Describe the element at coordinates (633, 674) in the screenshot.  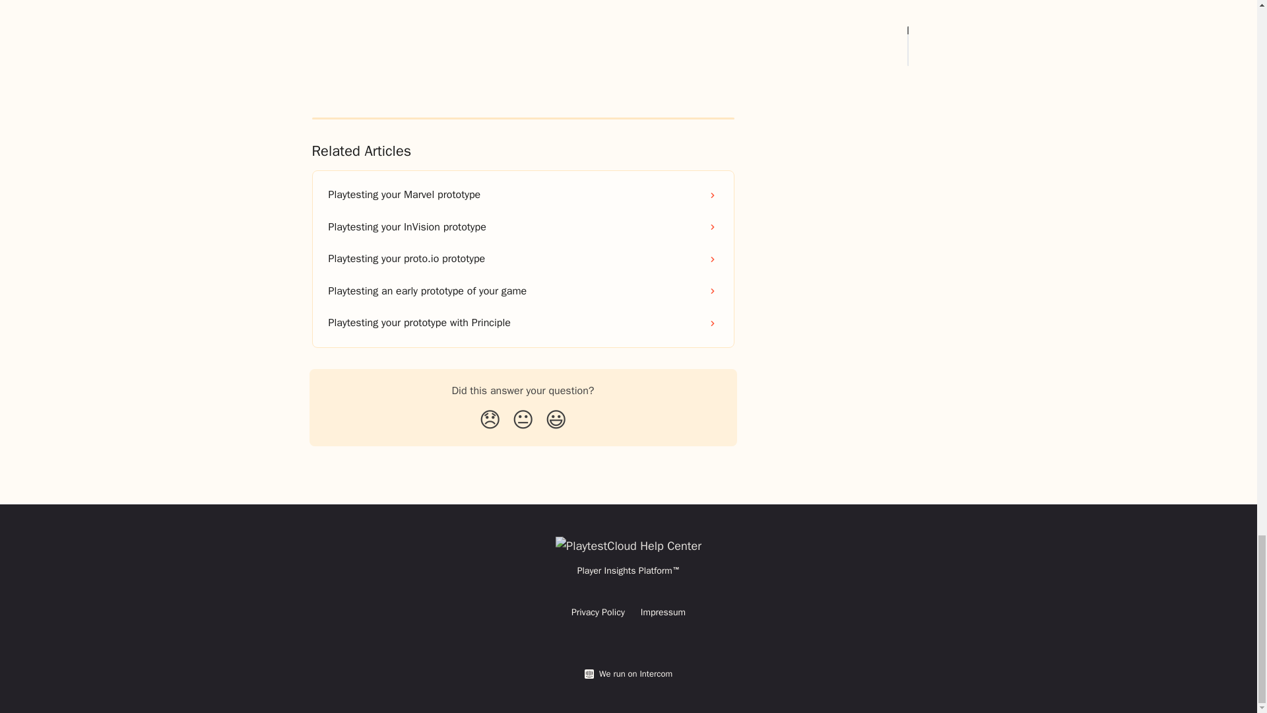
I see `We run on Intercom` at that location.